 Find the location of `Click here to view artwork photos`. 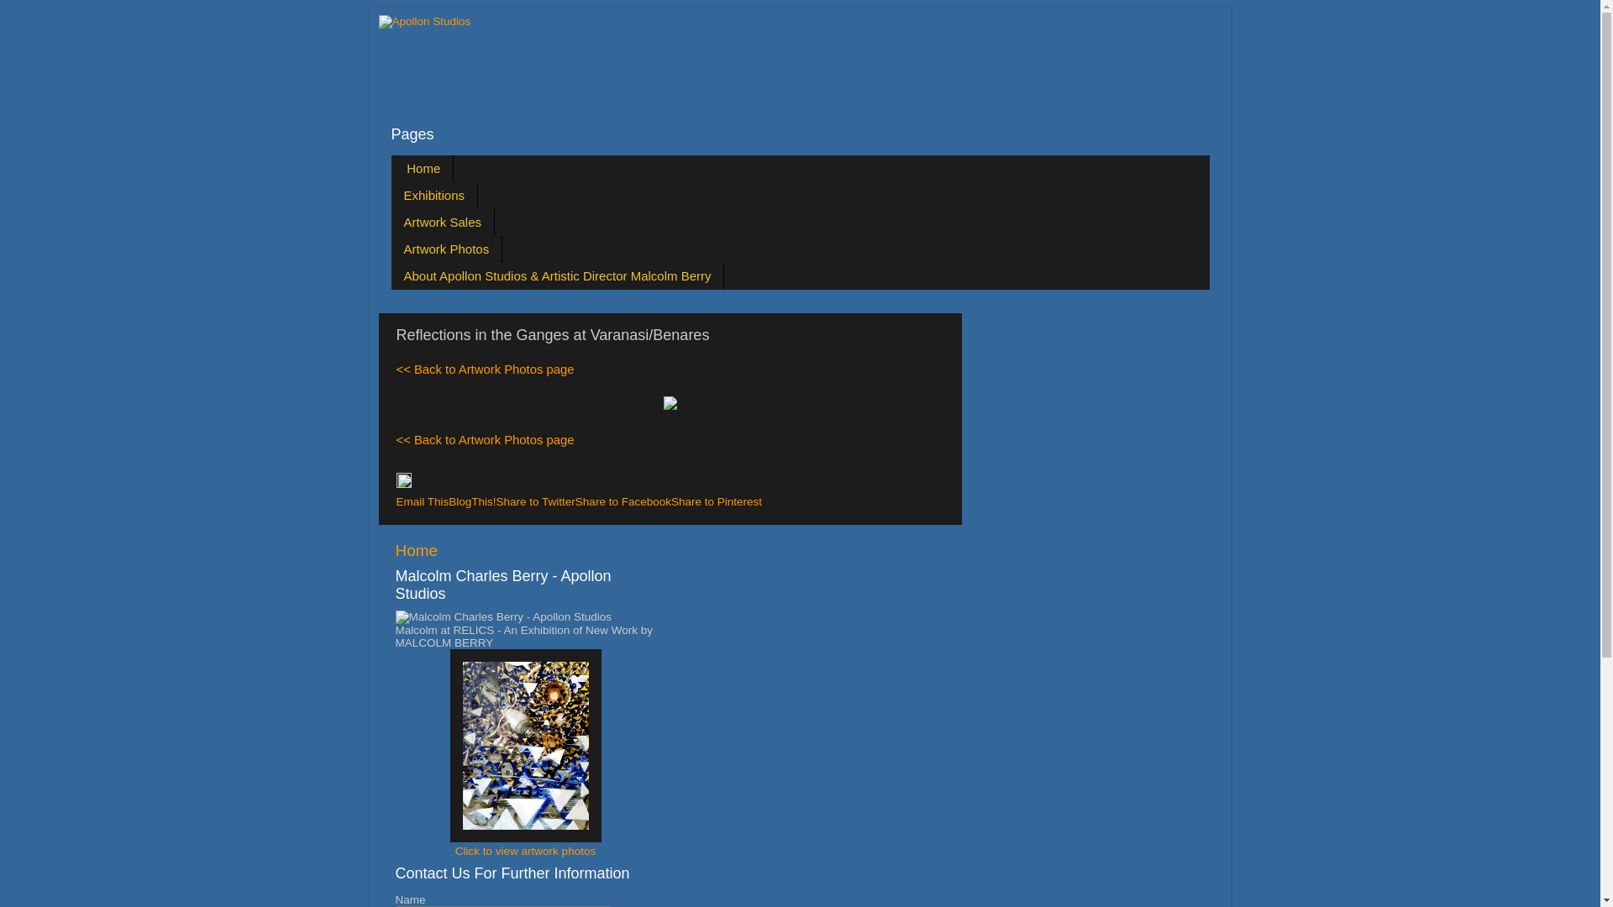

Click here to view artwork photos is located at coordinates (526, 838).